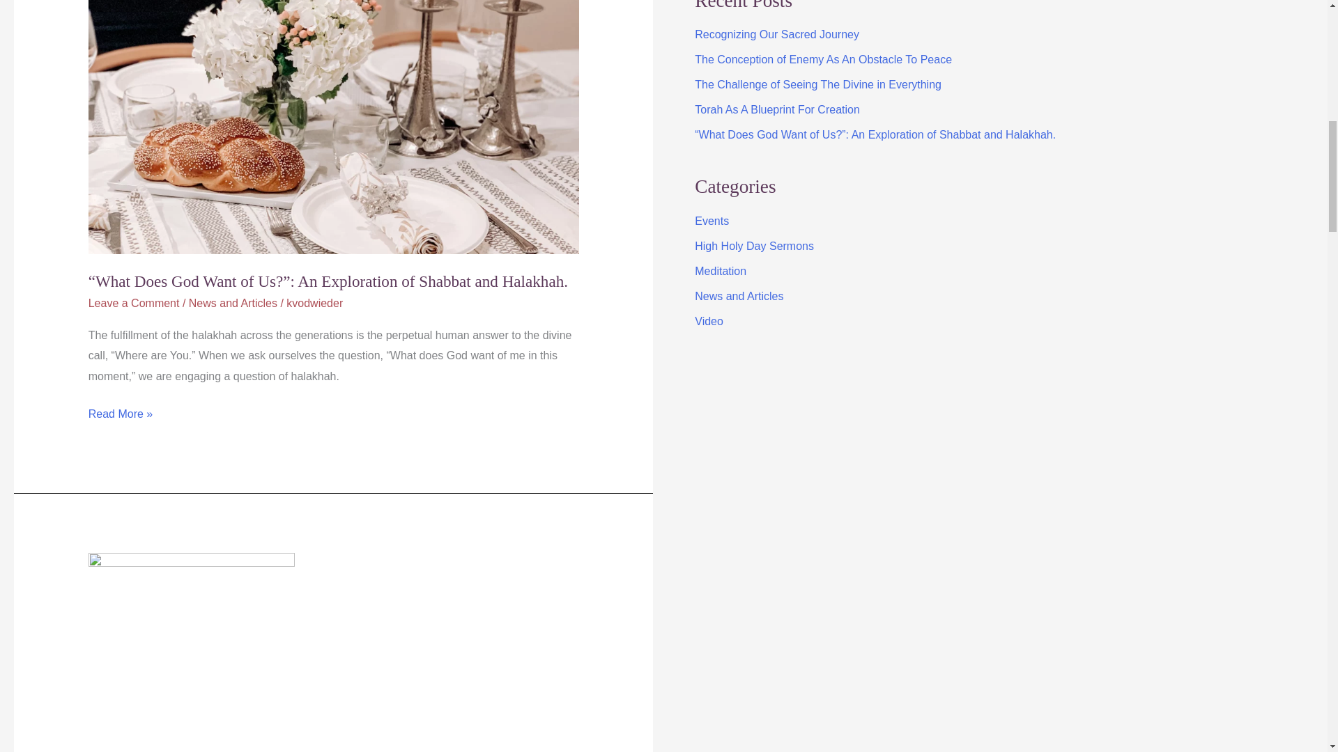  I want to click on kvodwieder, so click(314, 302).